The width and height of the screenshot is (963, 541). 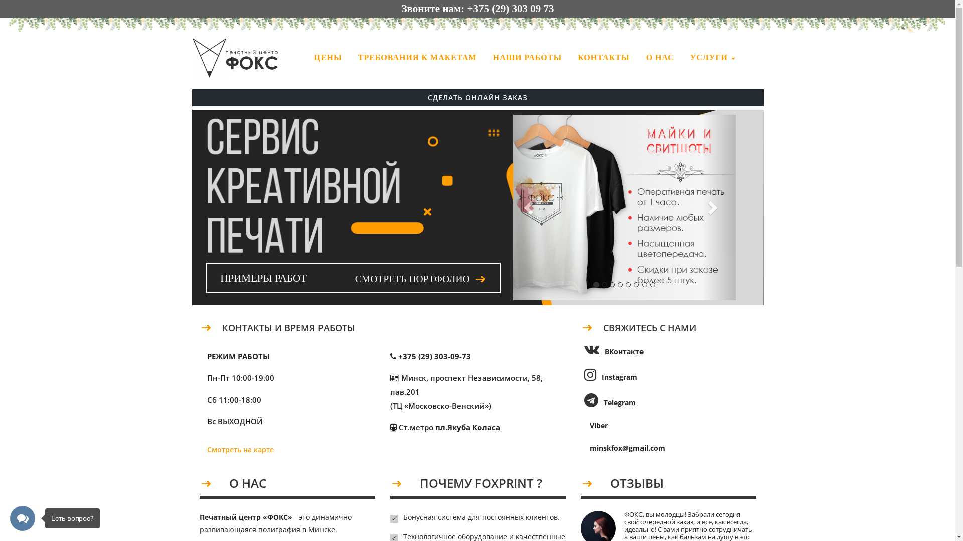 I want to click on Viber, so click(x=594, y=426).